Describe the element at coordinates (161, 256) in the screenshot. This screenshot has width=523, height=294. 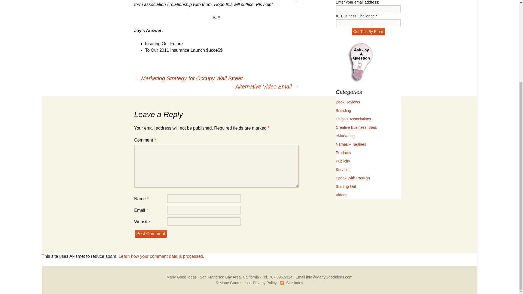
I see `Learn how your comment data is processed` at that location.